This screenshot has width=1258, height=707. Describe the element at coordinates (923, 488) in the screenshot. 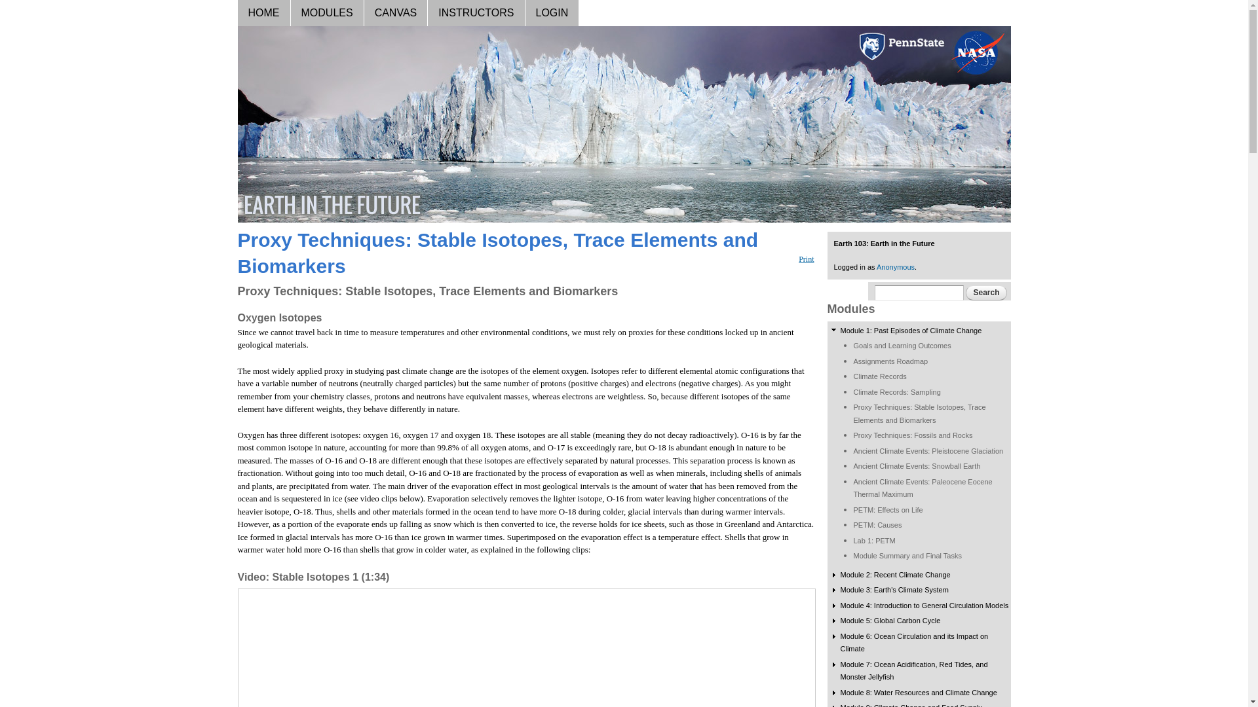

I see `Ancient Climate Events: Paleocene Eocene Thermal Maximum` at that location.